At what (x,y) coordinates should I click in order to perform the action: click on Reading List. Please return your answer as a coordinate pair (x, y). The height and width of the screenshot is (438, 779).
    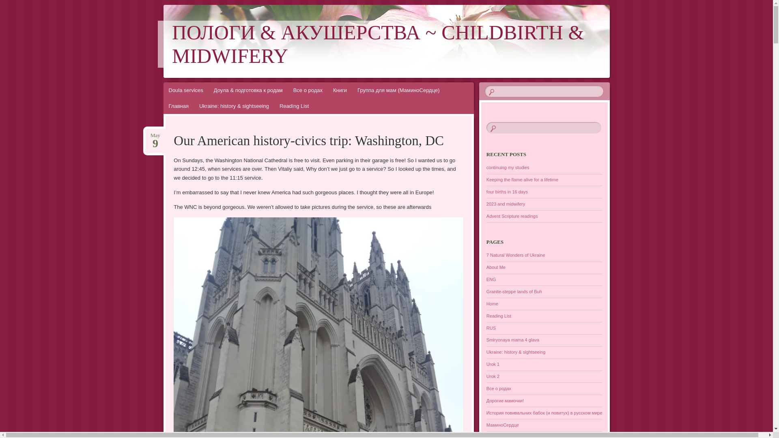
    Looking at the image, I should click on (294, 105).